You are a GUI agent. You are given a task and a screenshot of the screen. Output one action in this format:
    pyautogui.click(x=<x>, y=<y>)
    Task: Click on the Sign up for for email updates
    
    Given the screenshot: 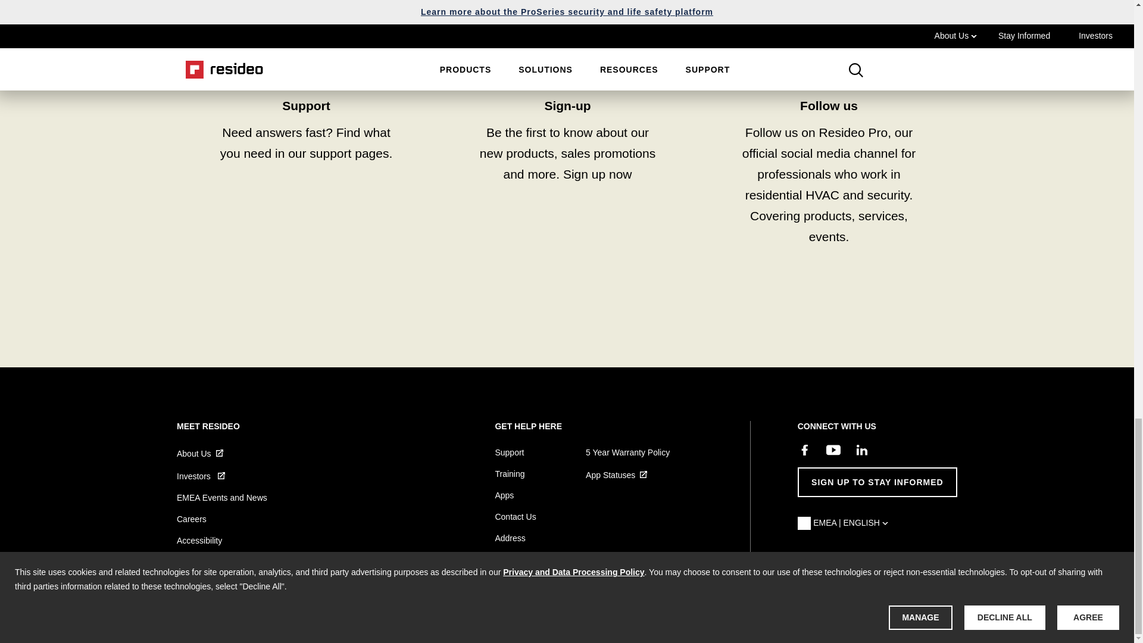 What is the action you would take?
    pyautogui.click(x=567, y=135)
    